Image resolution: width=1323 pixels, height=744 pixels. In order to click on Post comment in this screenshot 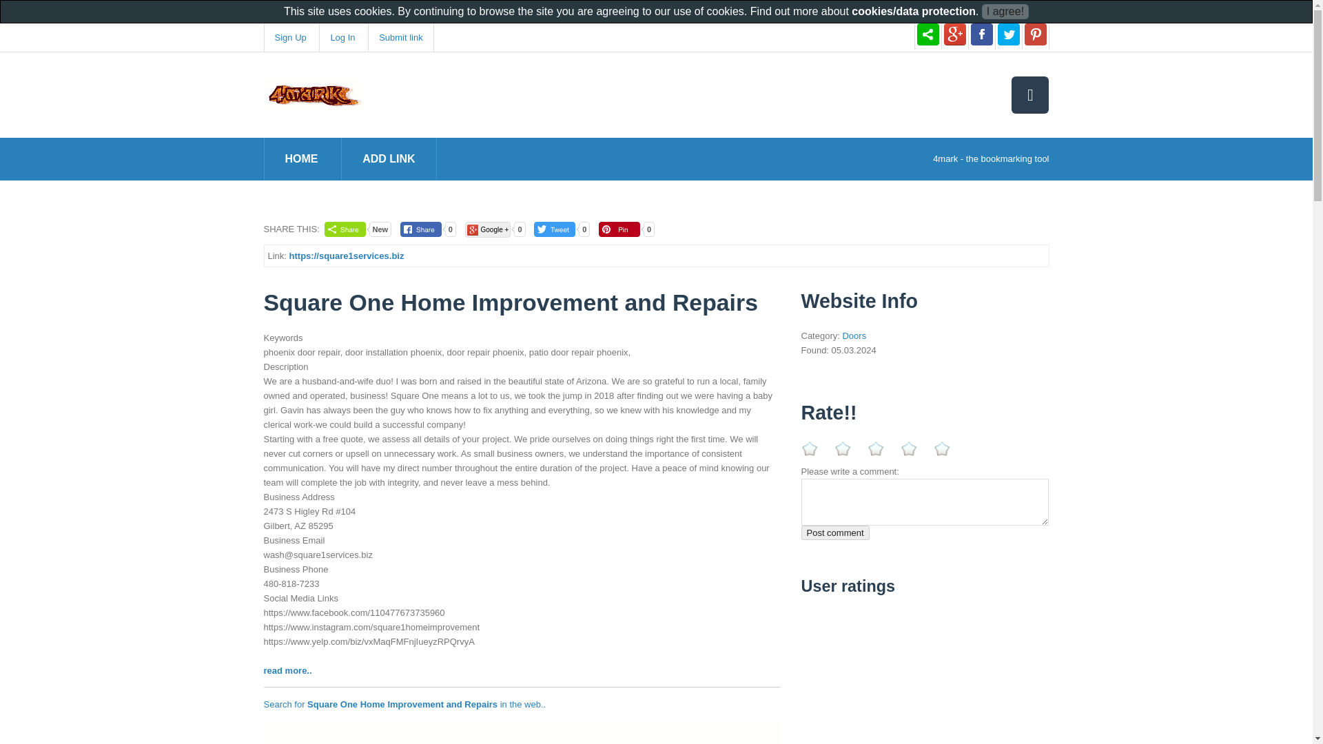, I will do `click(834, 533)`.